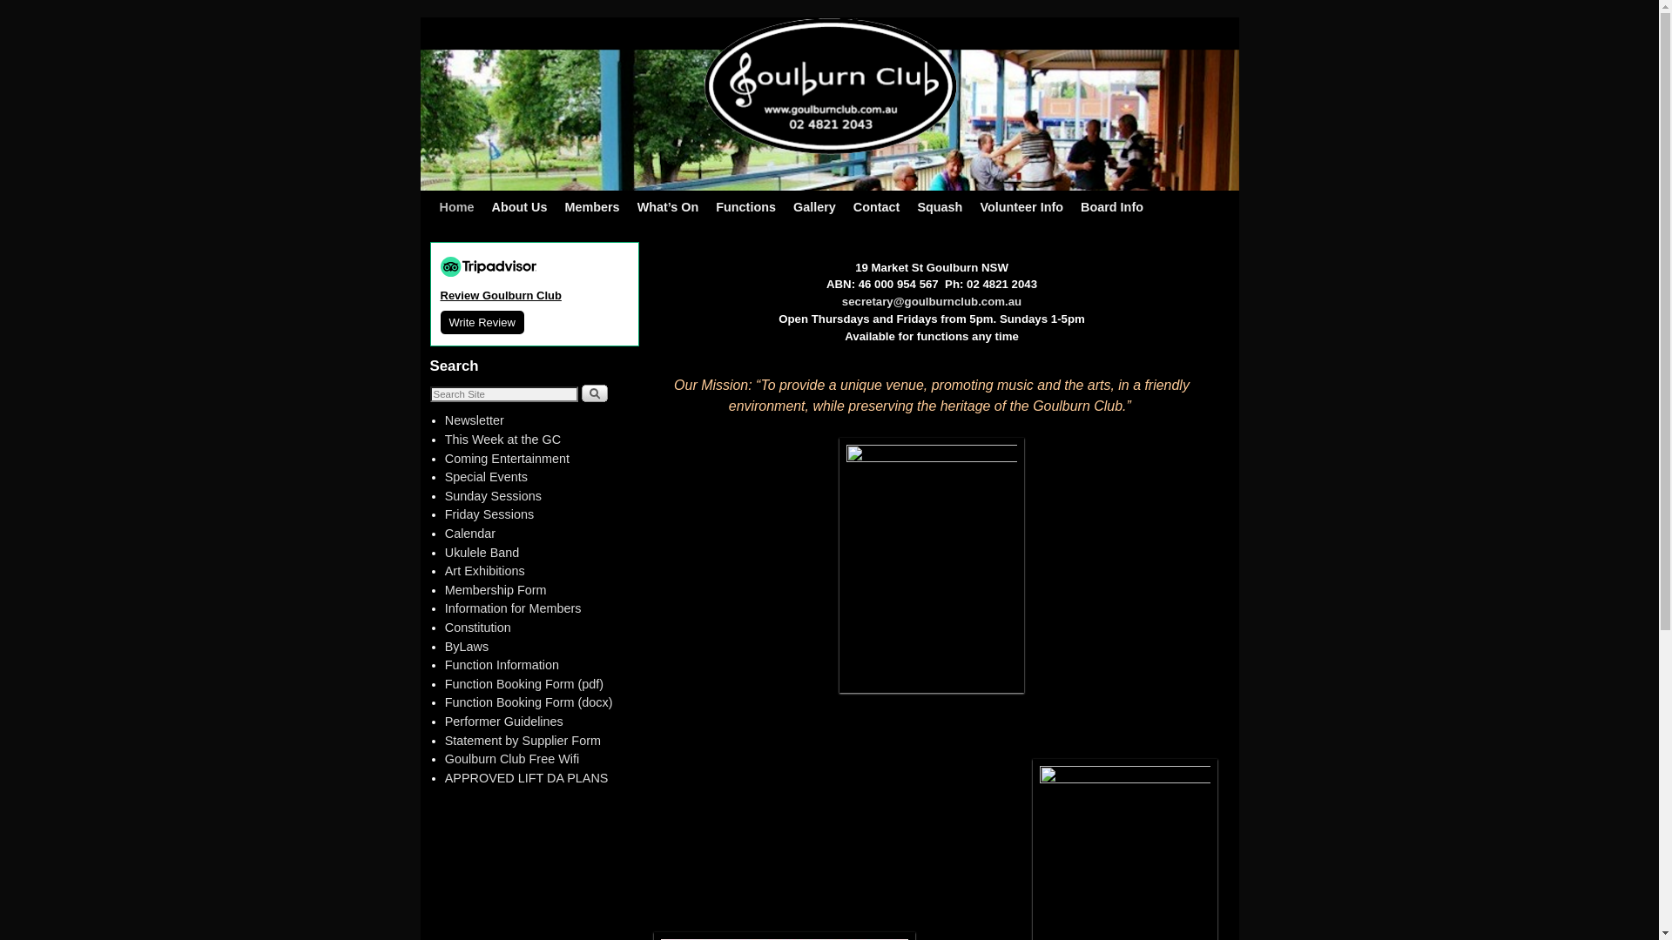 This screenshot has height=940, width=1672. What do you see at coordinates (504, 722) in the screenshot?
I see `Performer Guidelines` at bounding box center [504, 722].